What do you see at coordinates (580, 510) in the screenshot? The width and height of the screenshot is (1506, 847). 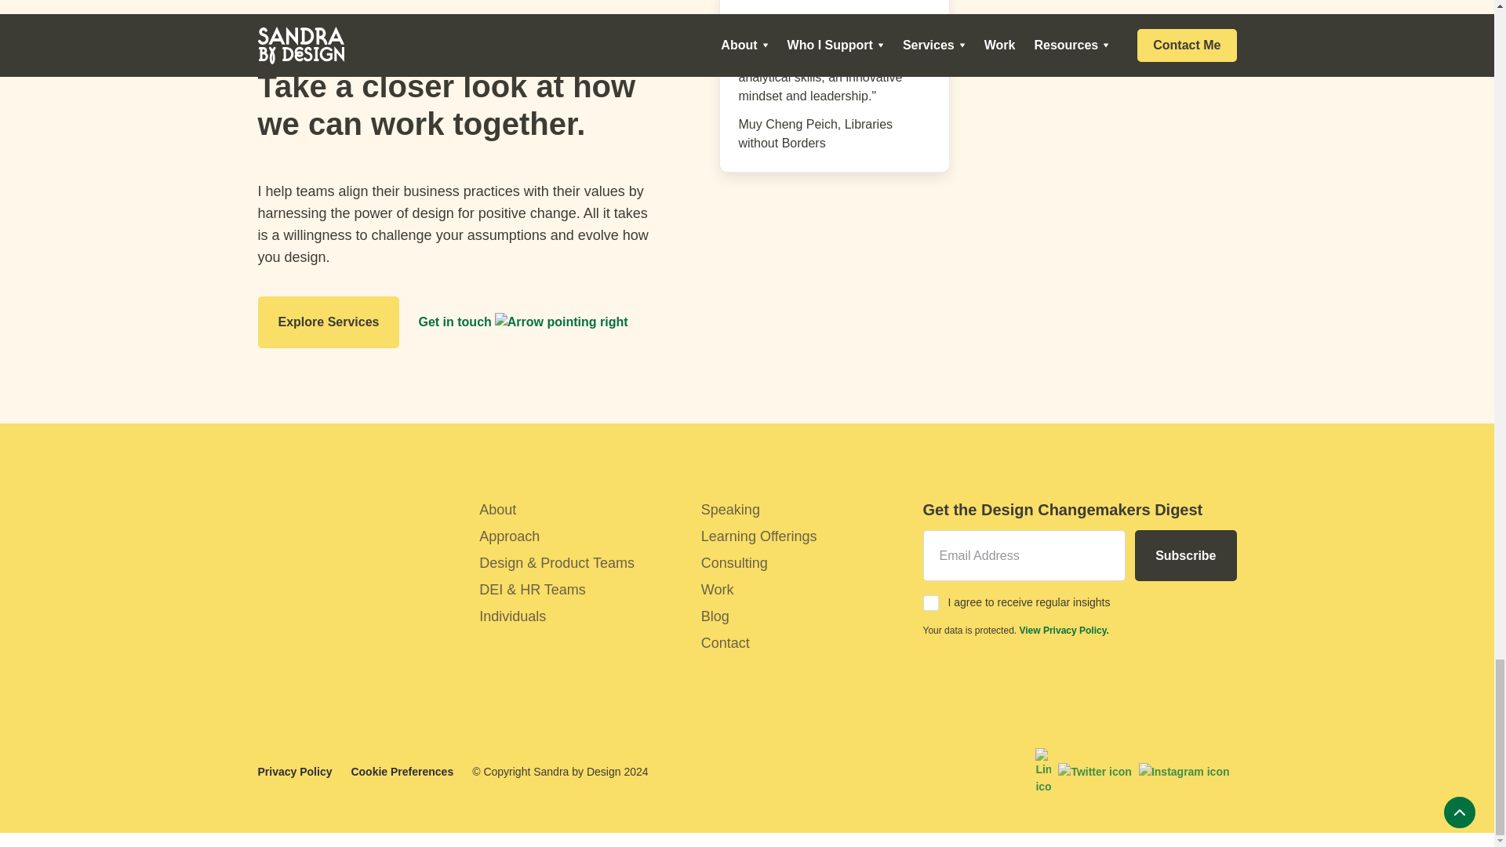 I see `About` at bounding box center [580, 510].